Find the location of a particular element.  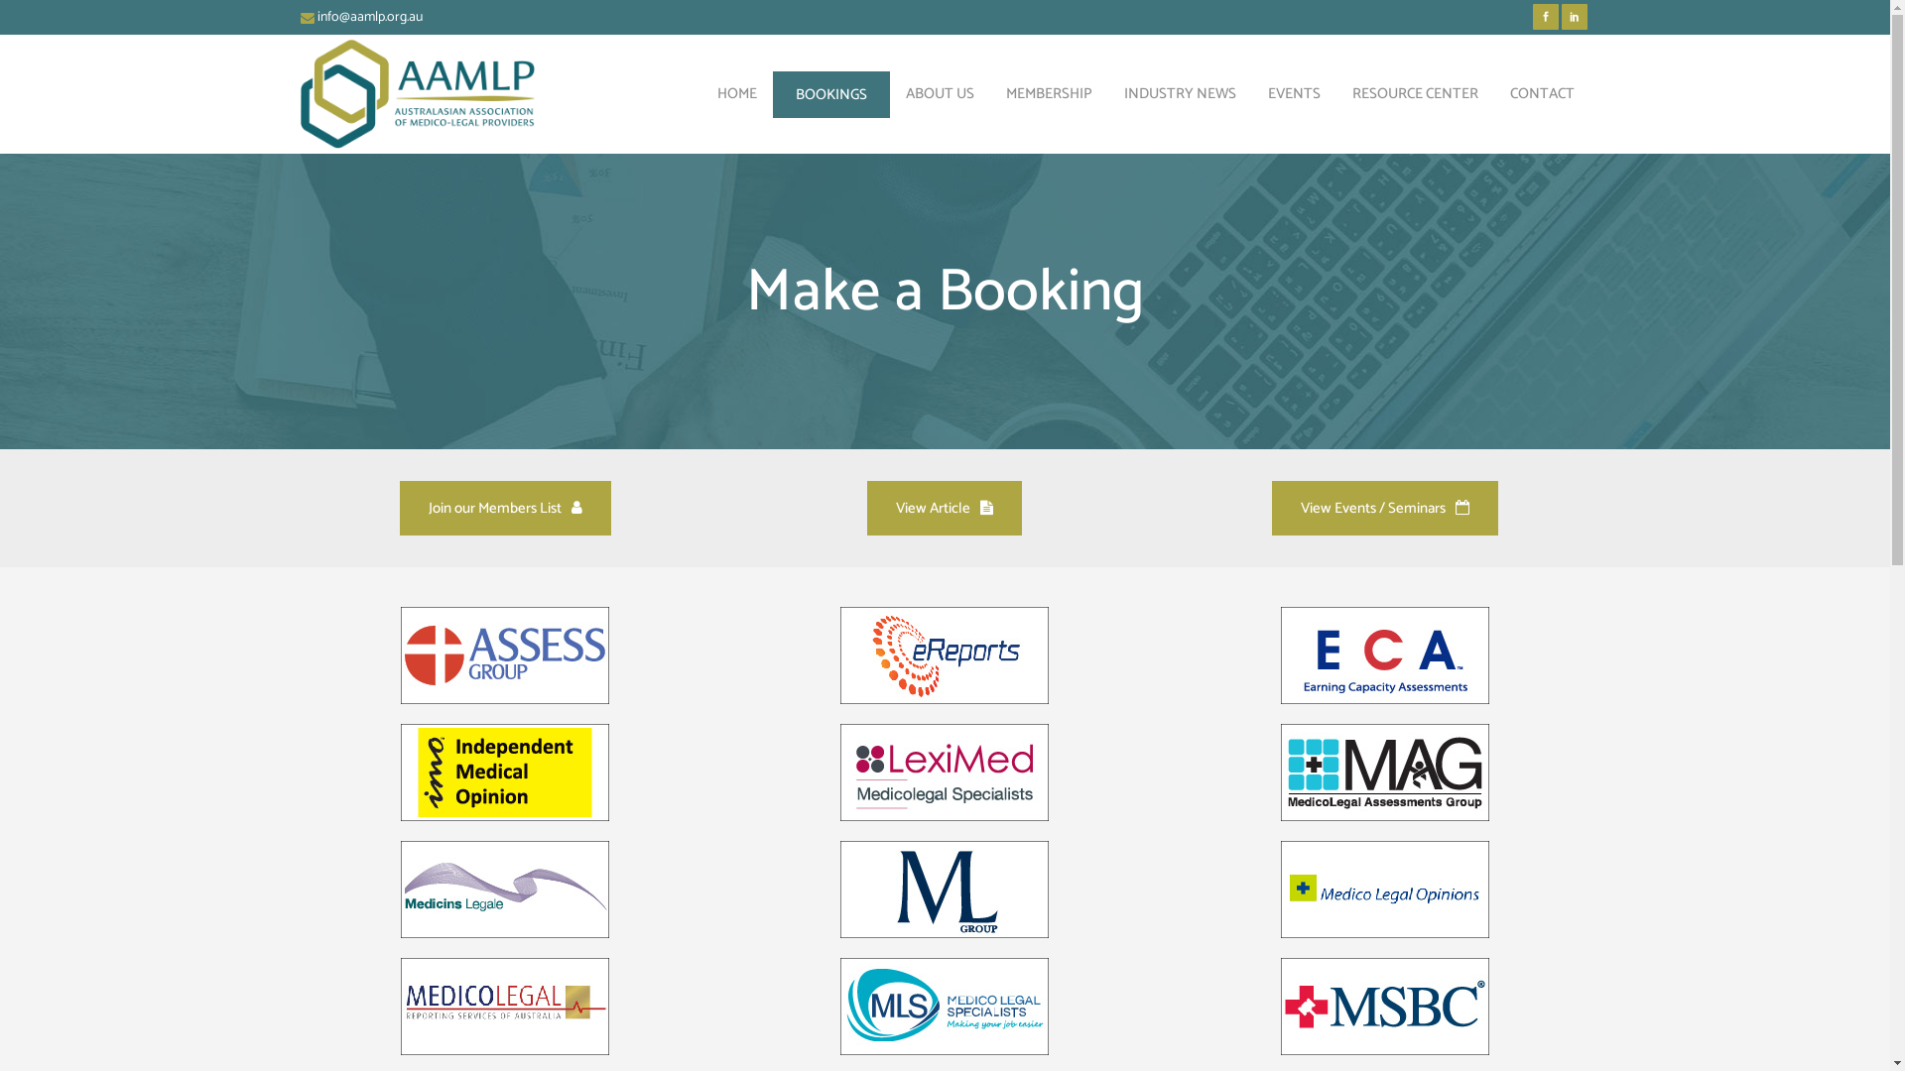

ABOUT US is located at coordinates (939, 94).